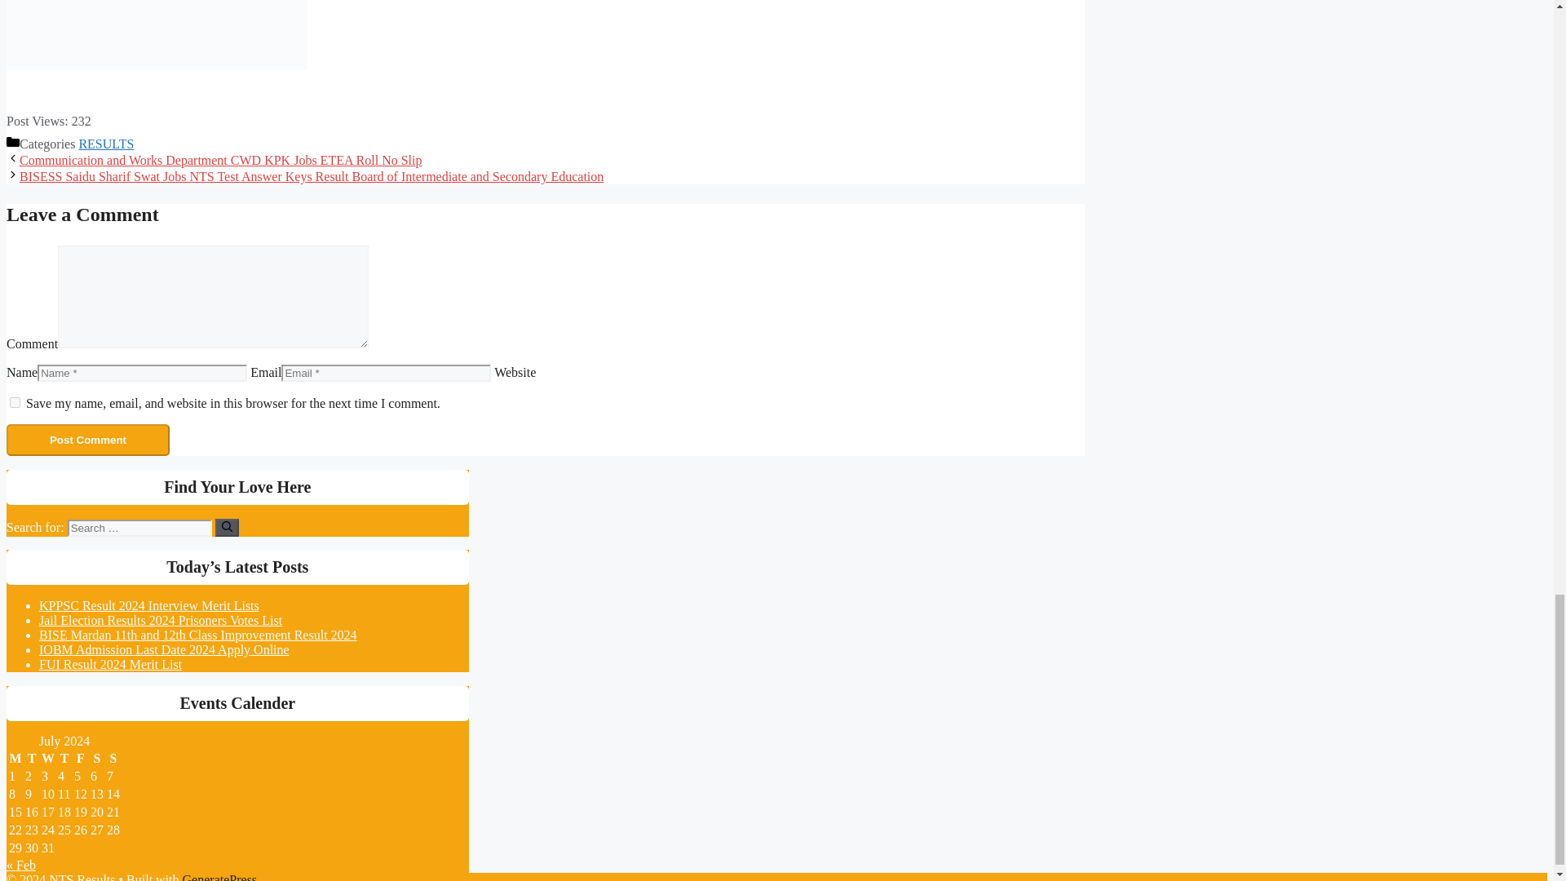  I want to click on Sunday, so click(113, 759).